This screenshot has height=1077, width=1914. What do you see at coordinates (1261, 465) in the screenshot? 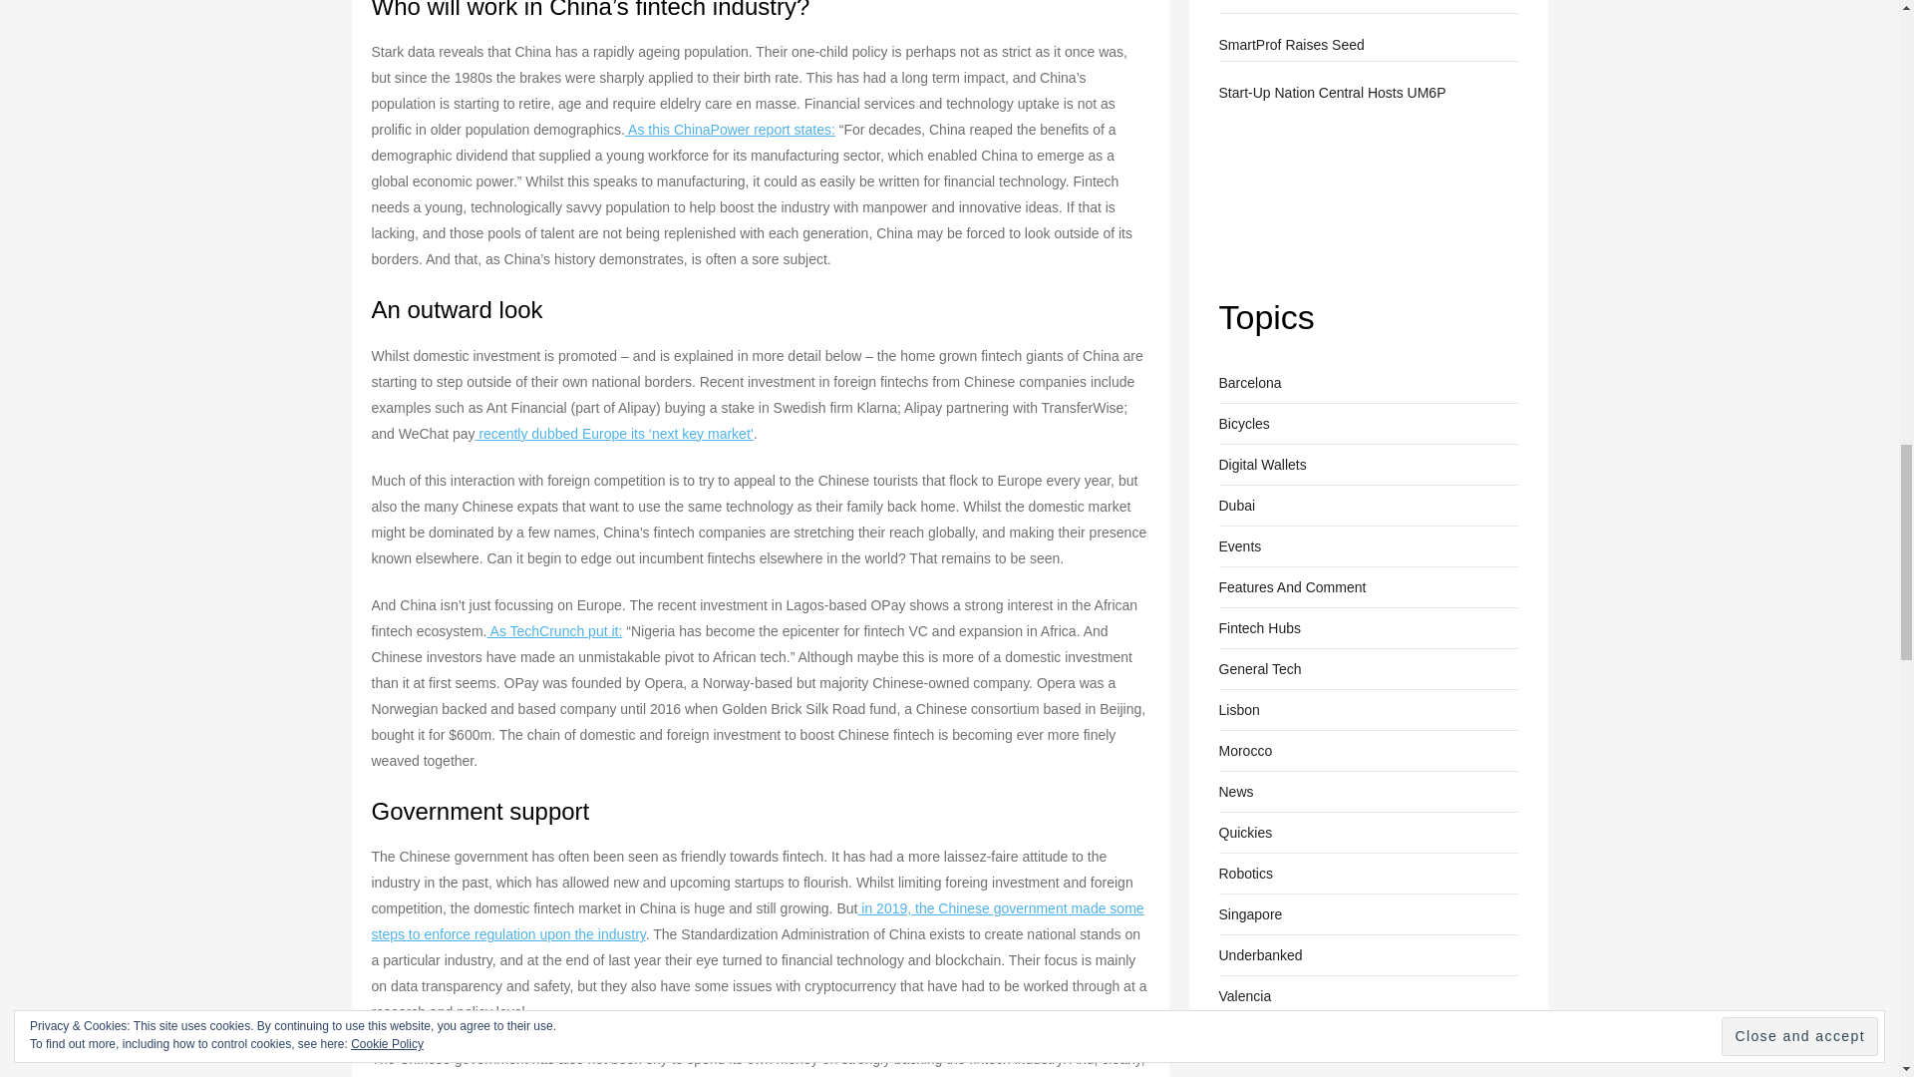
I see `Digital wallets` at bounding box center [1261, 465].